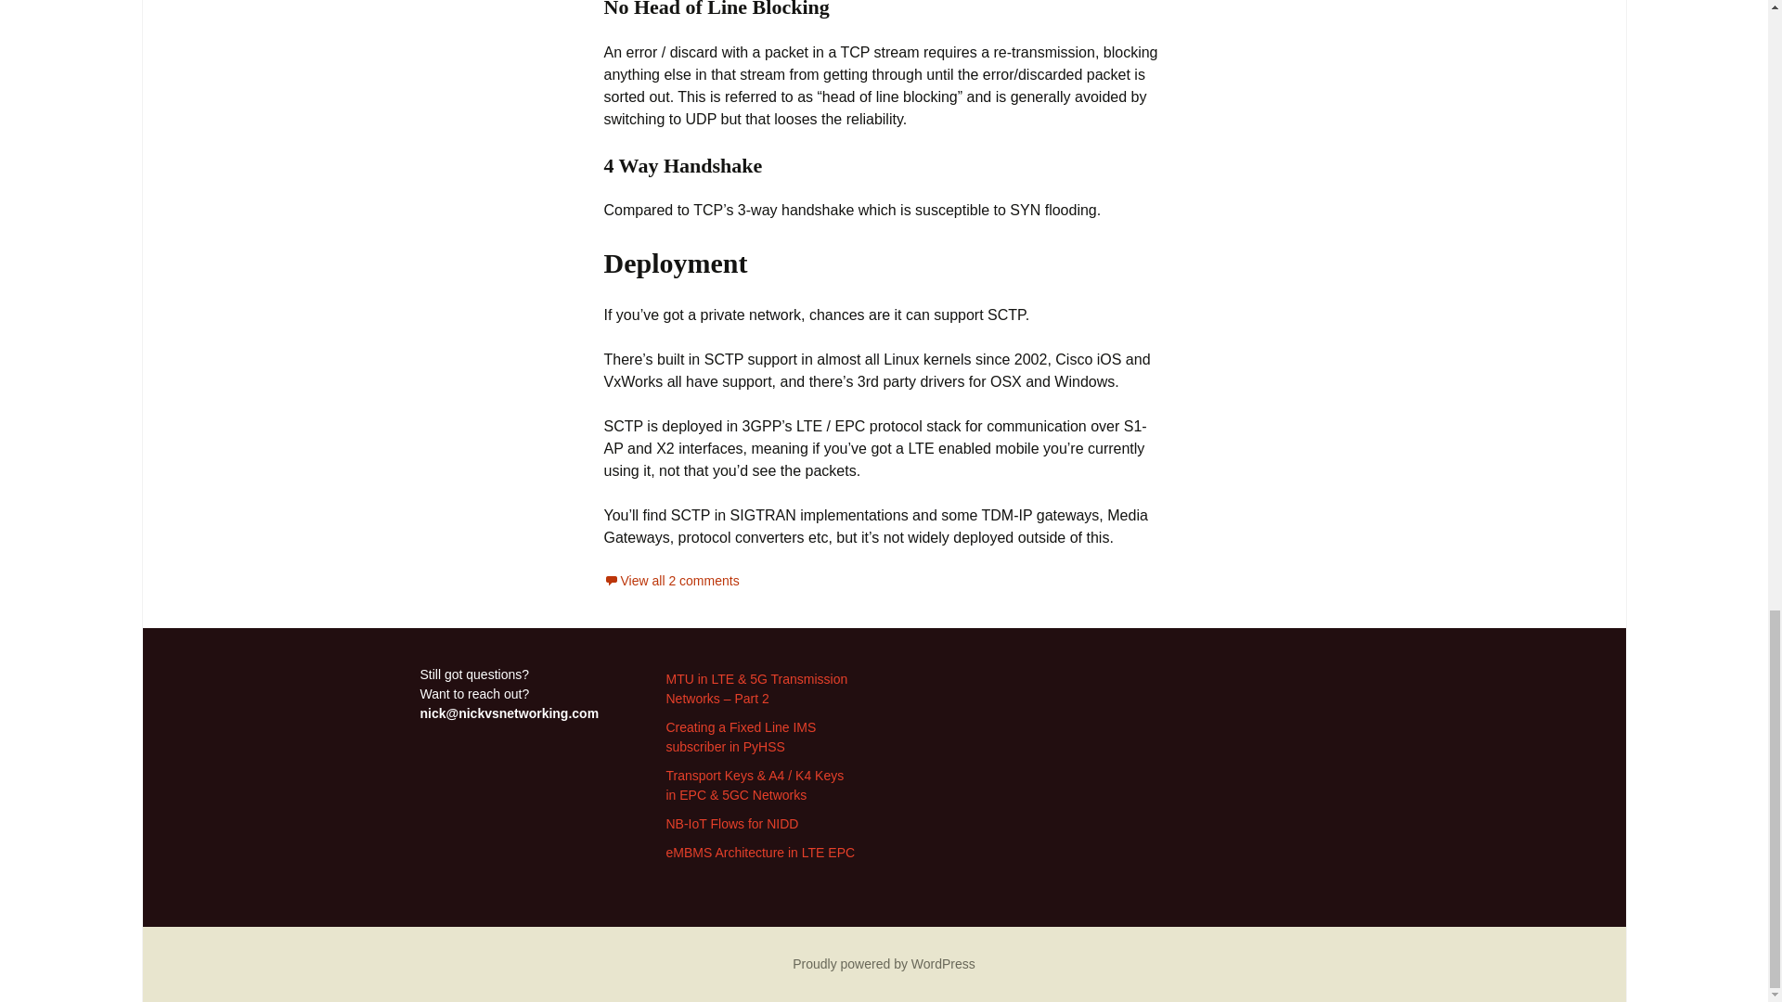  Describe the element at coordinates (761, 852) in the screenshot. I see `eMBMS Architecture in LTE EPC` at that location.